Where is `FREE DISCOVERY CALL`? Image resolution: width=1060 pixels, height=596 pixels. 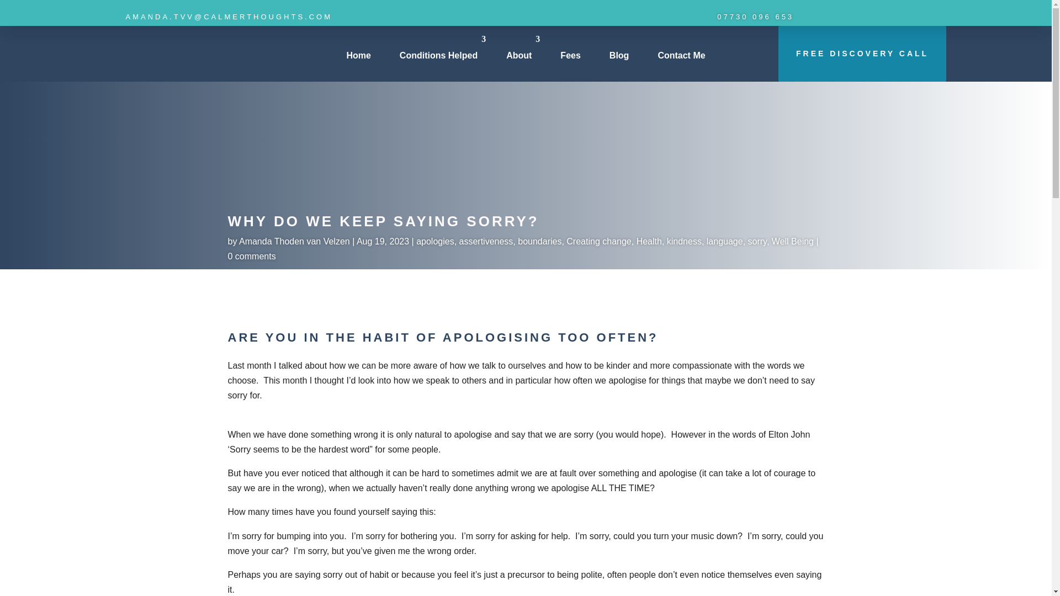
FREE DISCOVERY CALL is located at coordinates (862, 54).